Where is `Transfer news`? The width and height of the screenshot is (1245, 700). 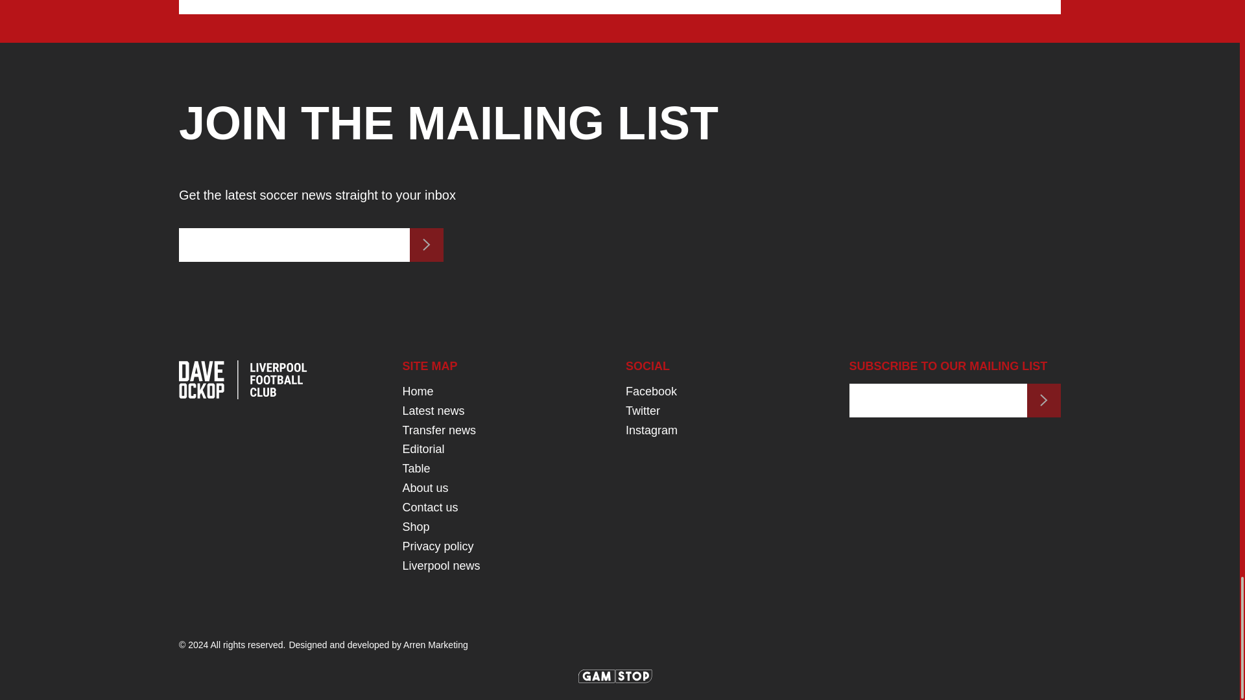
Transfer news is located at coordinates (438, 430).